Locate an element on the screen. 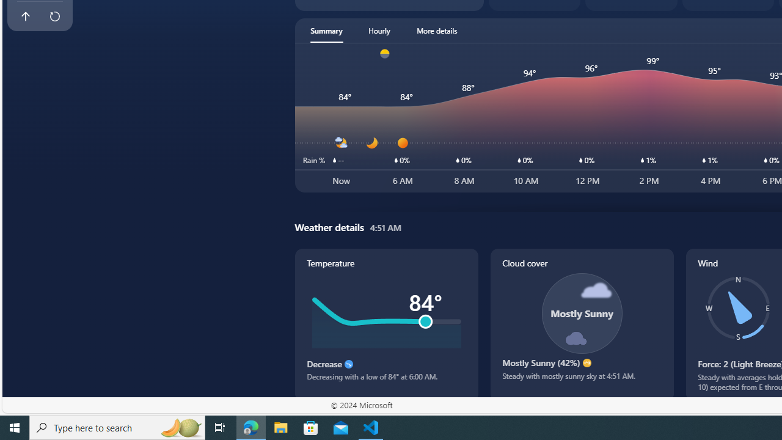 This screenshot has height=440, width=782. Class: cloudCoverSvg-DS-ps0R9q is located at coordinates (582, 313).